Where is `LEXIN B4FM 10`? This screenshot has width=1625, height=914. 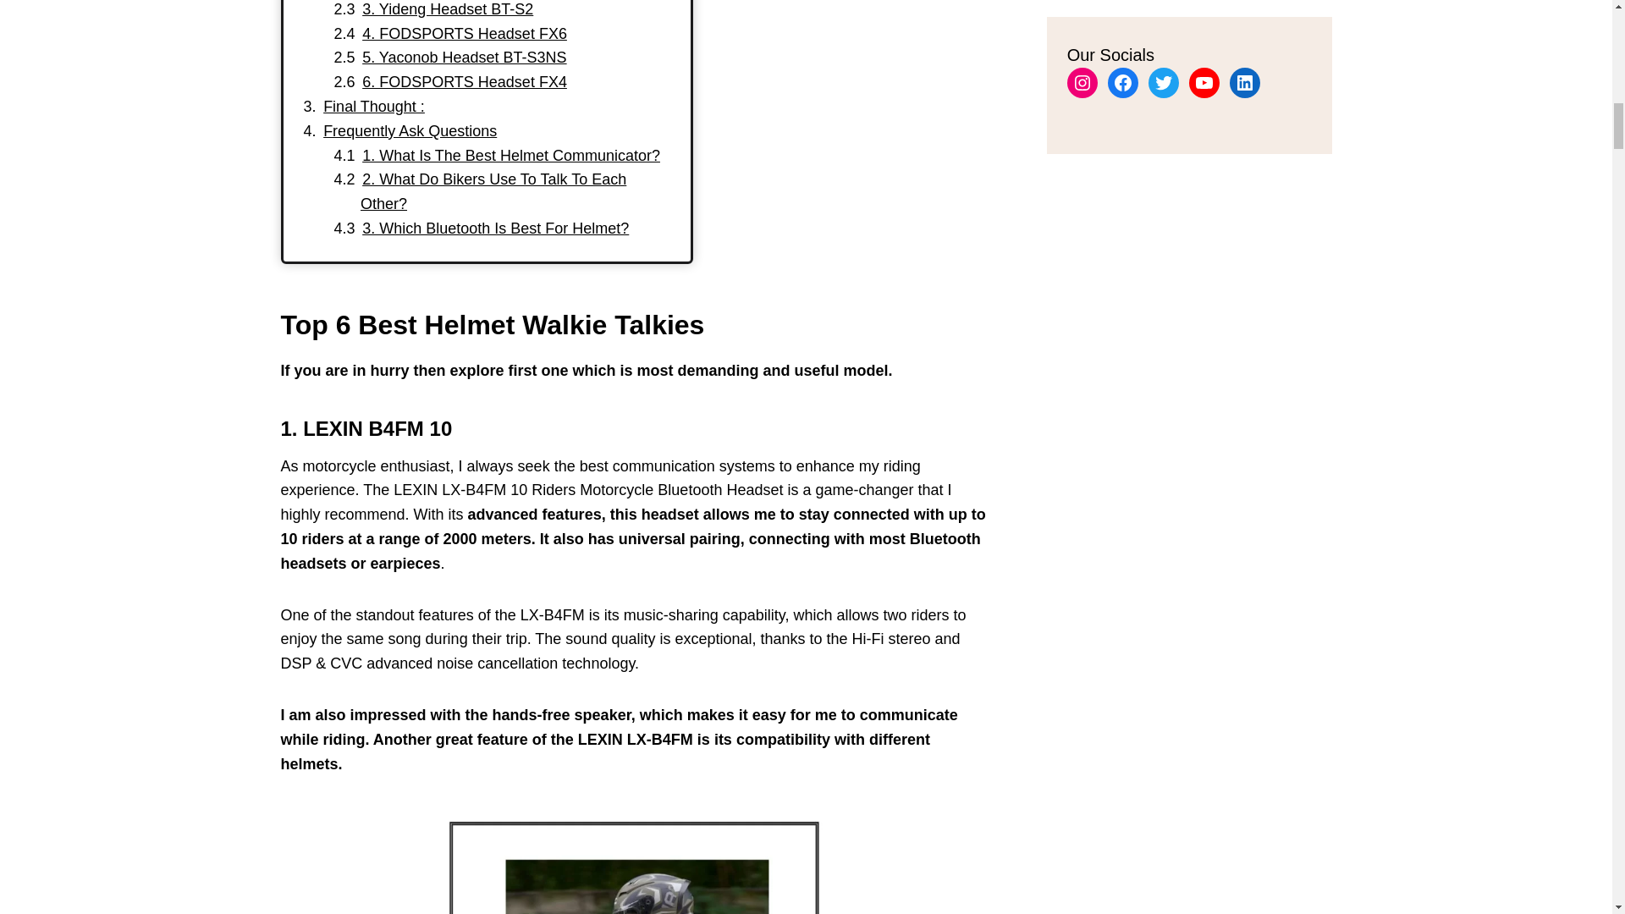
LEXIN B4FM 10 is located at coordinates (377, 428).